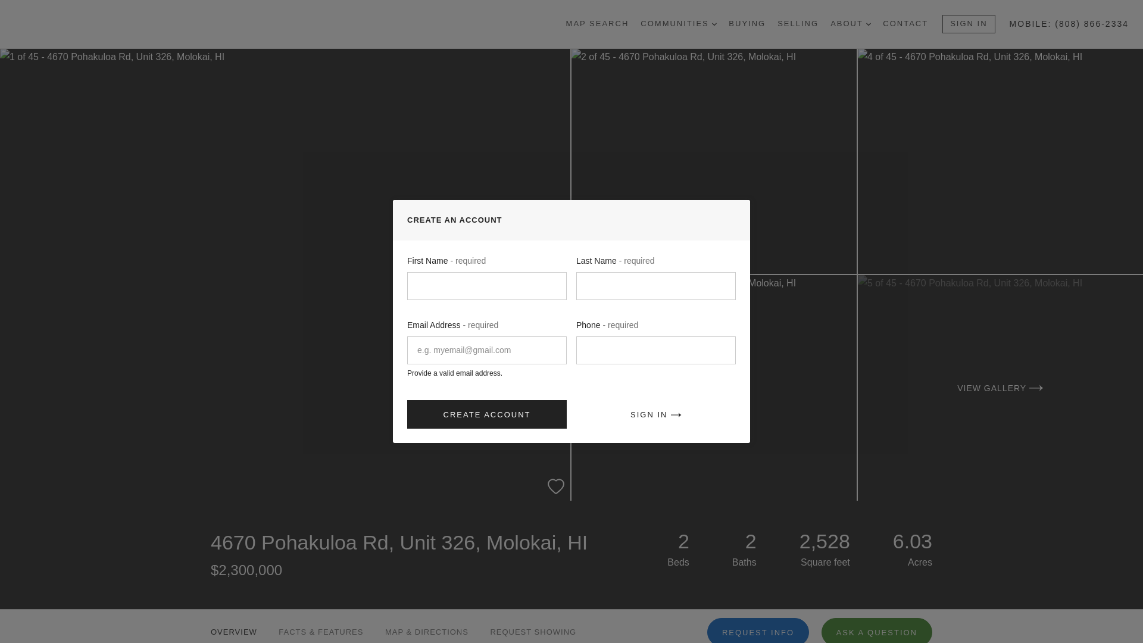 The image size is (1143, 643). Describe the element at coordinates (678, 24) in the screenshot. I see `COMMUNITIES DROPDOWN ARROW` at that location.